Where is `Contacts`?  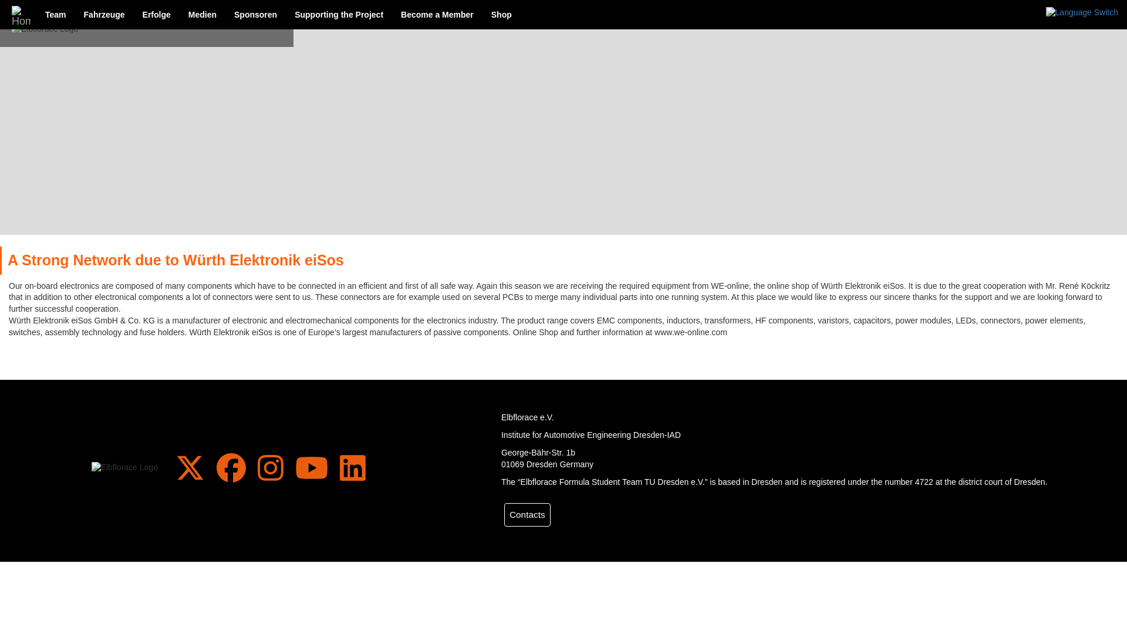
Contacts is located at coordinates (527, 515).